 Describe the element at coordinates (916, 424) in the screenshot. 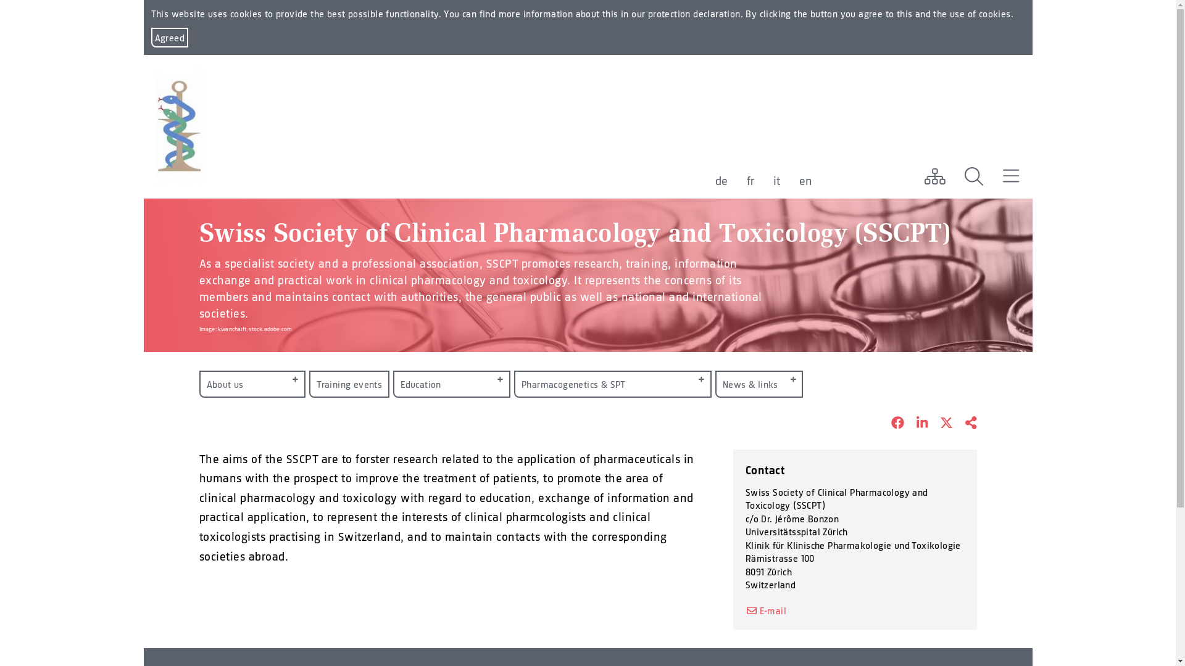

I see `Share on LinkedIn` at that location.